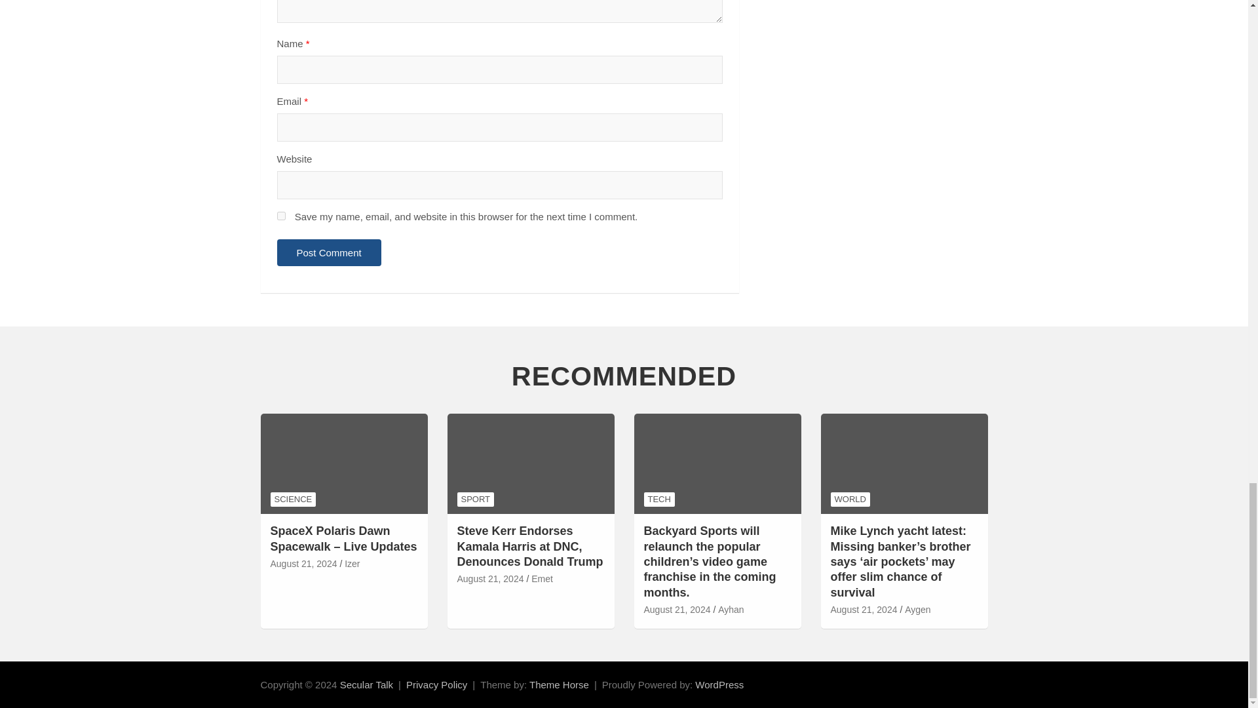 Image resolution: width=1258 pixels, height=708 pixels. Describe the element at coordinates (559, 684) in the screenshot. I see `Theme Horse` at that location.